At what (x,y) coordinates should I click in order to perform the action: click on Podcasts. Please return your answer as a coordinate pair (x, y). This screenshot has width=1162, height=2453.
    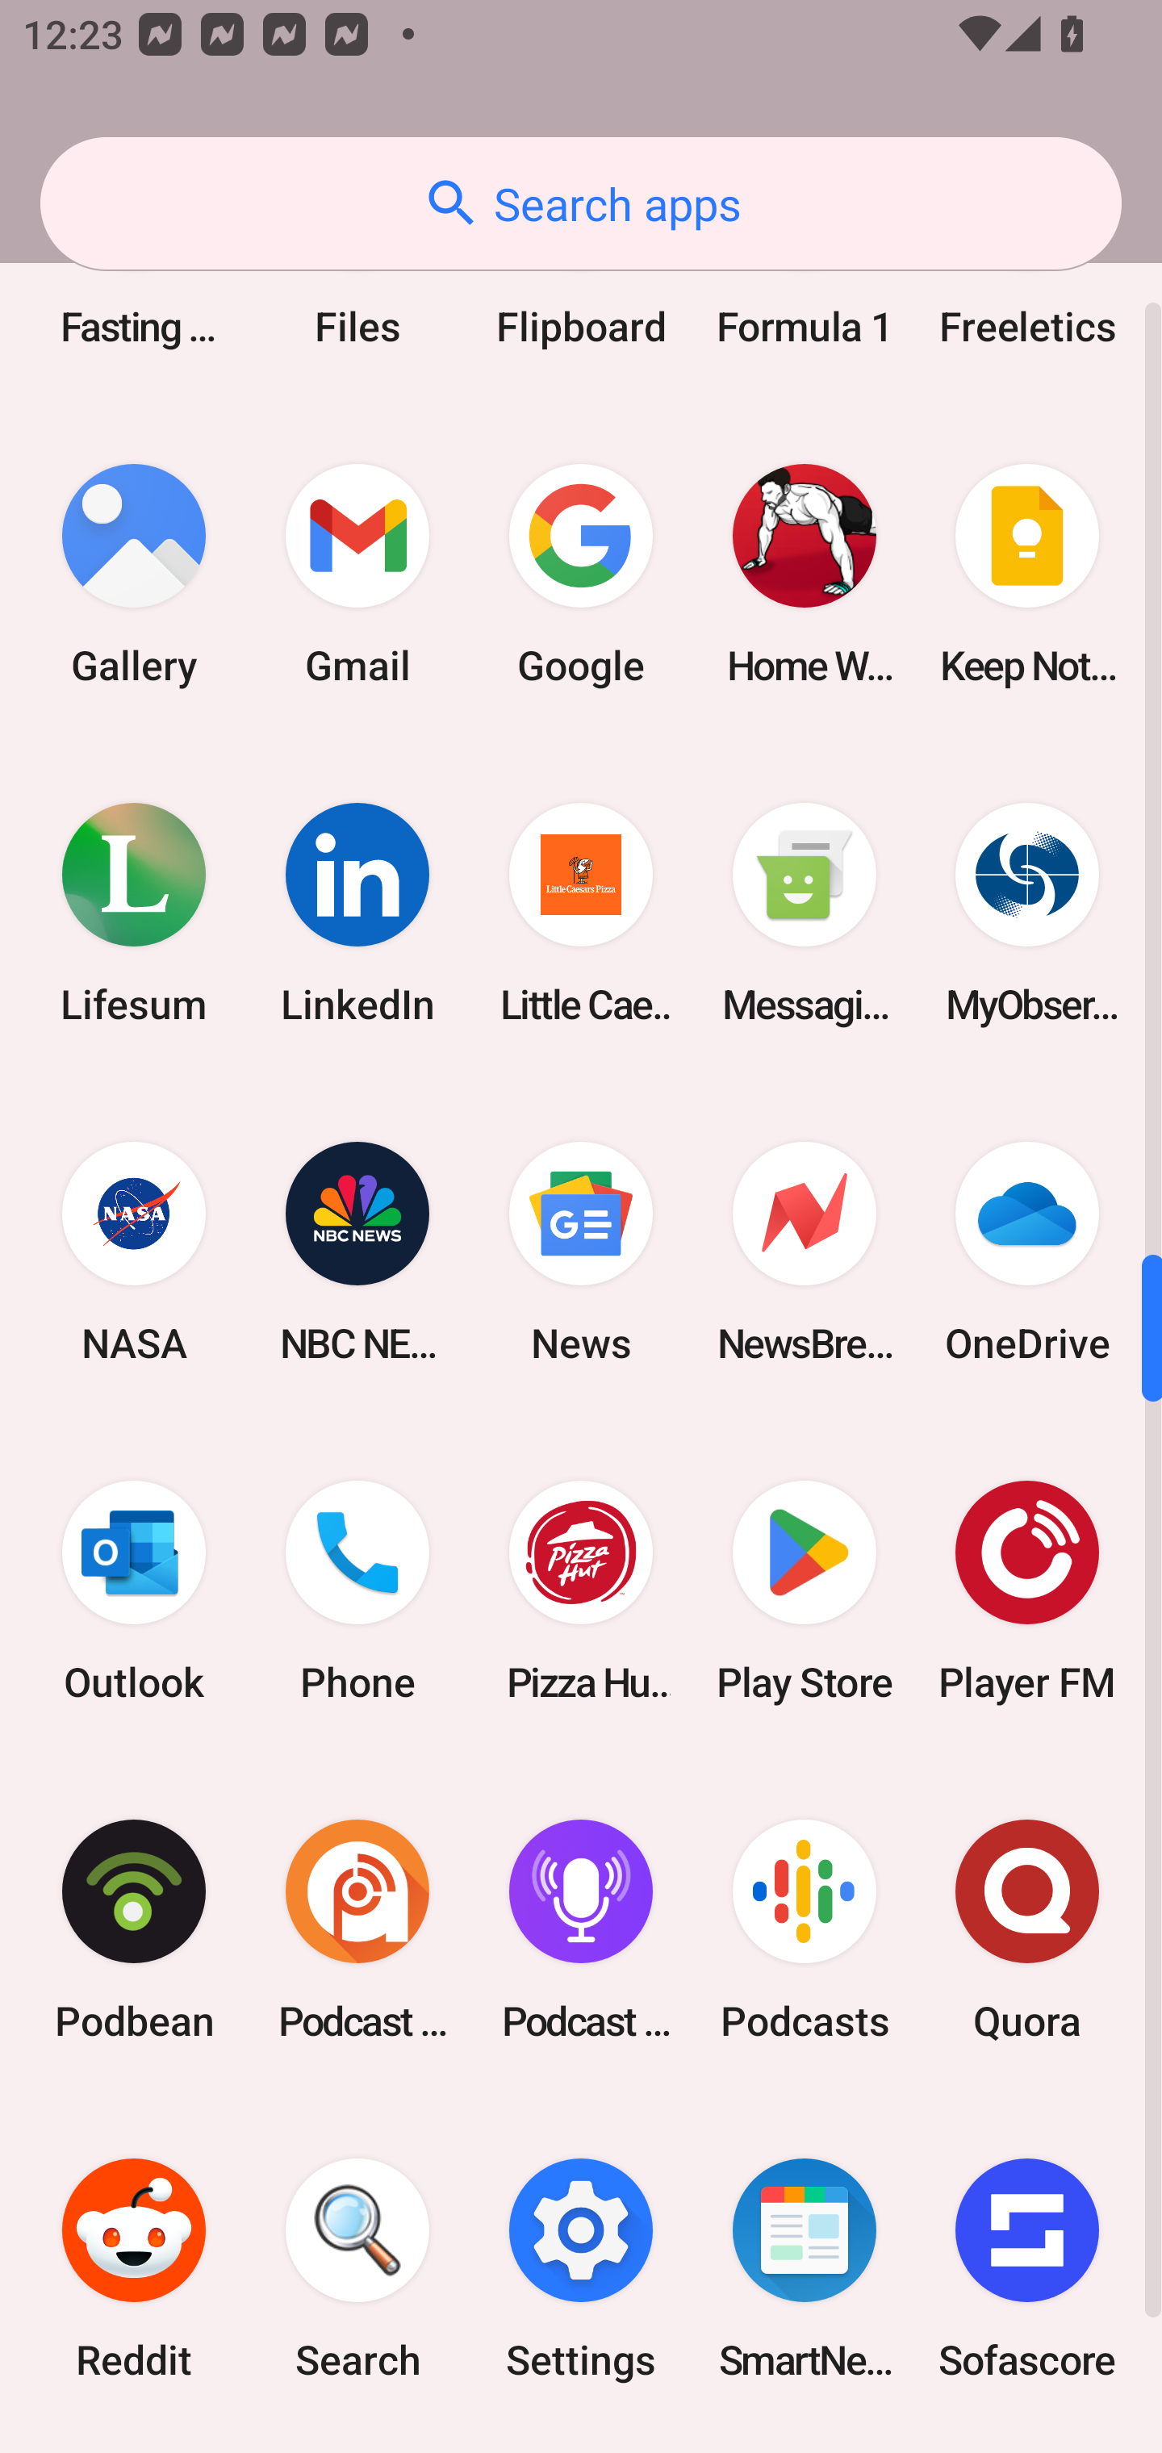
    Looking at the image, I should click on (804, 1930).